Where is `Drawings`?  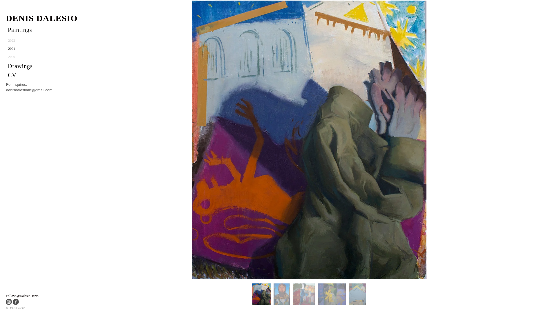
Drawings is located at coordinates (29, 66).